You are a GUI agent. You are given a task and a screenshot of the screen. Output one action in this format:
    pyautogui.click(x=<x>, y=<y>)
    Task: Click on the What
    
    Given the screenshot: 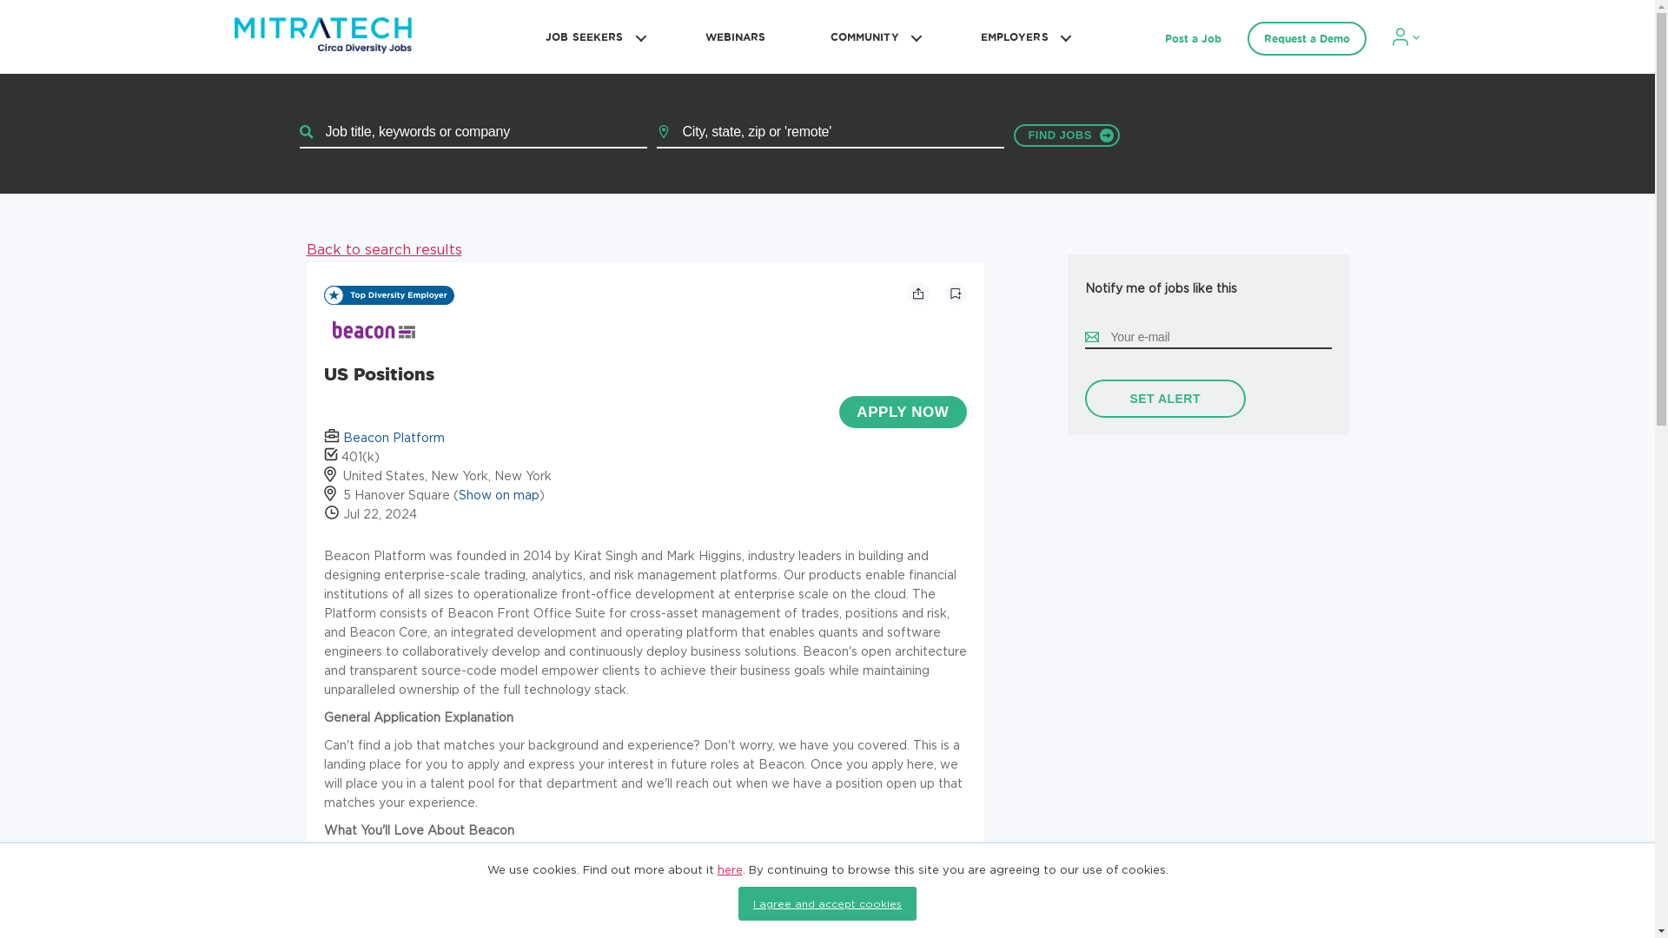 What is the action you would take?
    pyautogui.click(x=473, y=132)
    